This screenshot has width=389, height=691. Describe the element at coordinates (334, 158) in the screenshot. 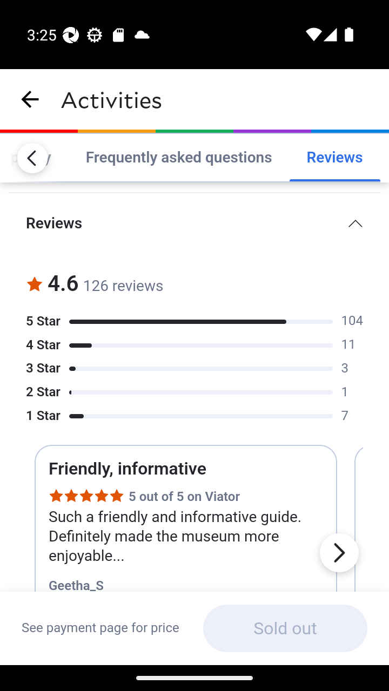

I see `Reviews` at that location.